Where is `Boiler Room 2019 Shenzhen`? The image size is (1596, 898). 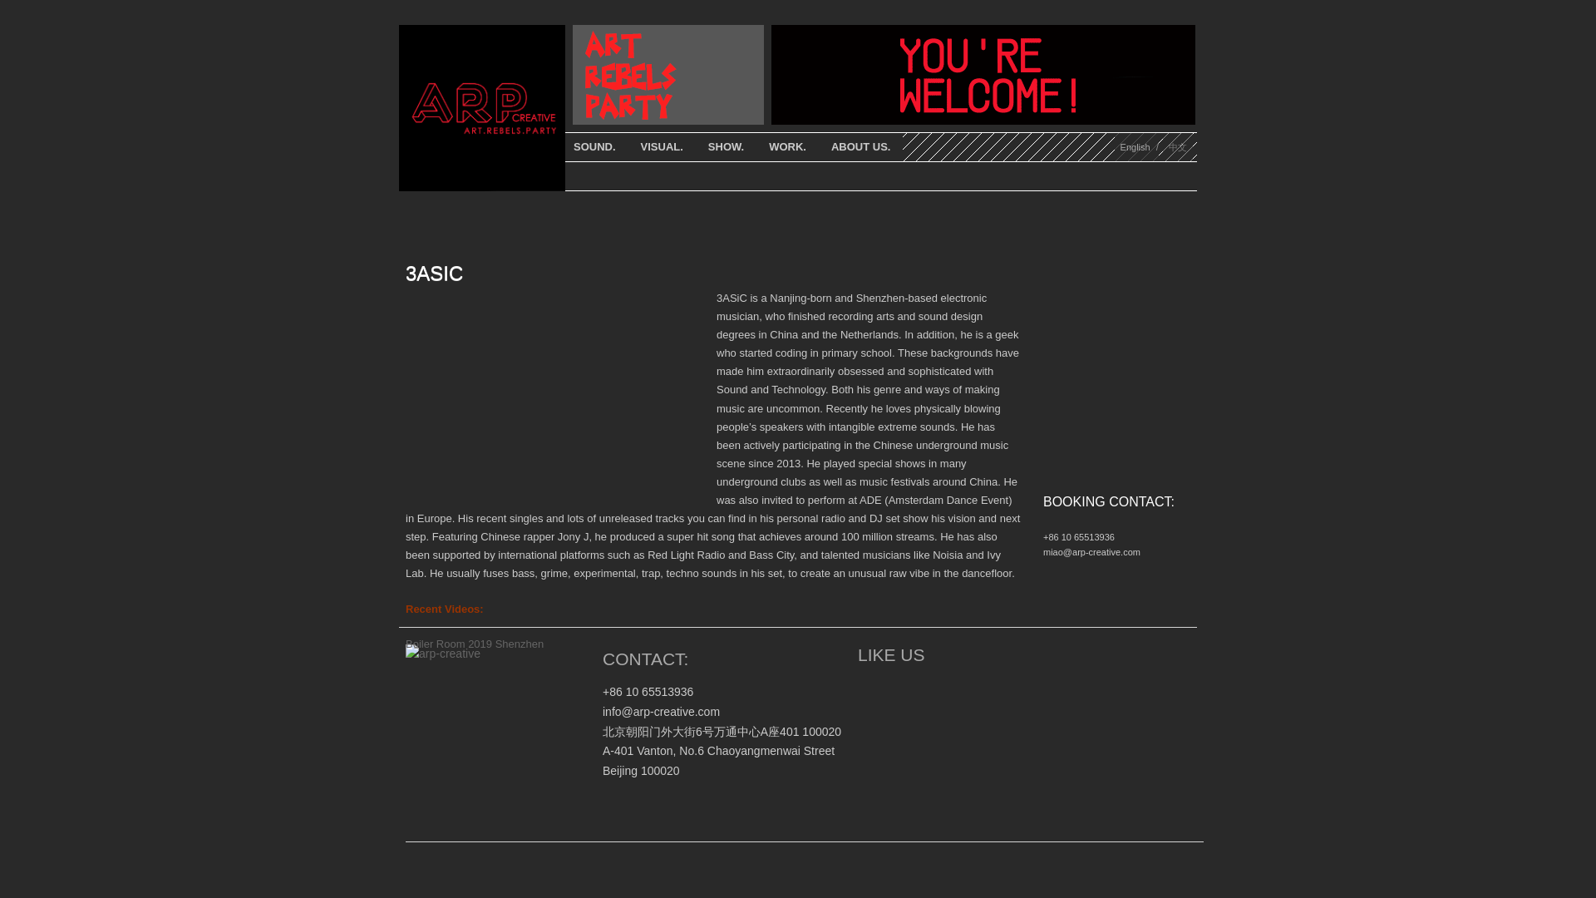 Boiler Room 2019 Shenzhen is located at coordinates (474, 644).